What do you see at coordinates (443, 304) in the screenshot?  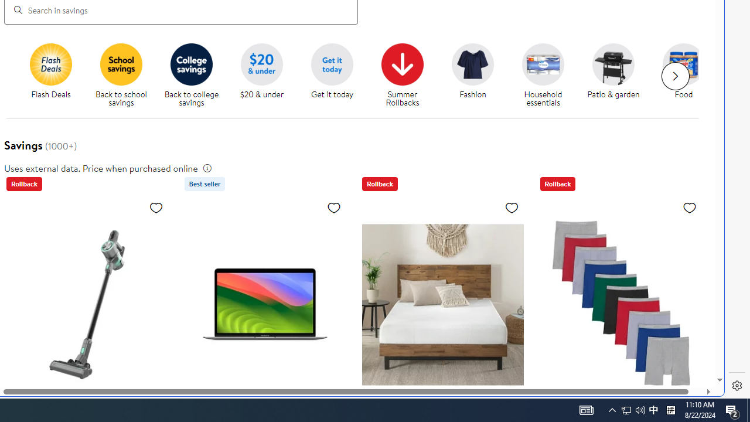 I see `Zinus Spa Sensations Serenity 8" Memory Foam Mattress, Full` at bounding box center [443, 304].